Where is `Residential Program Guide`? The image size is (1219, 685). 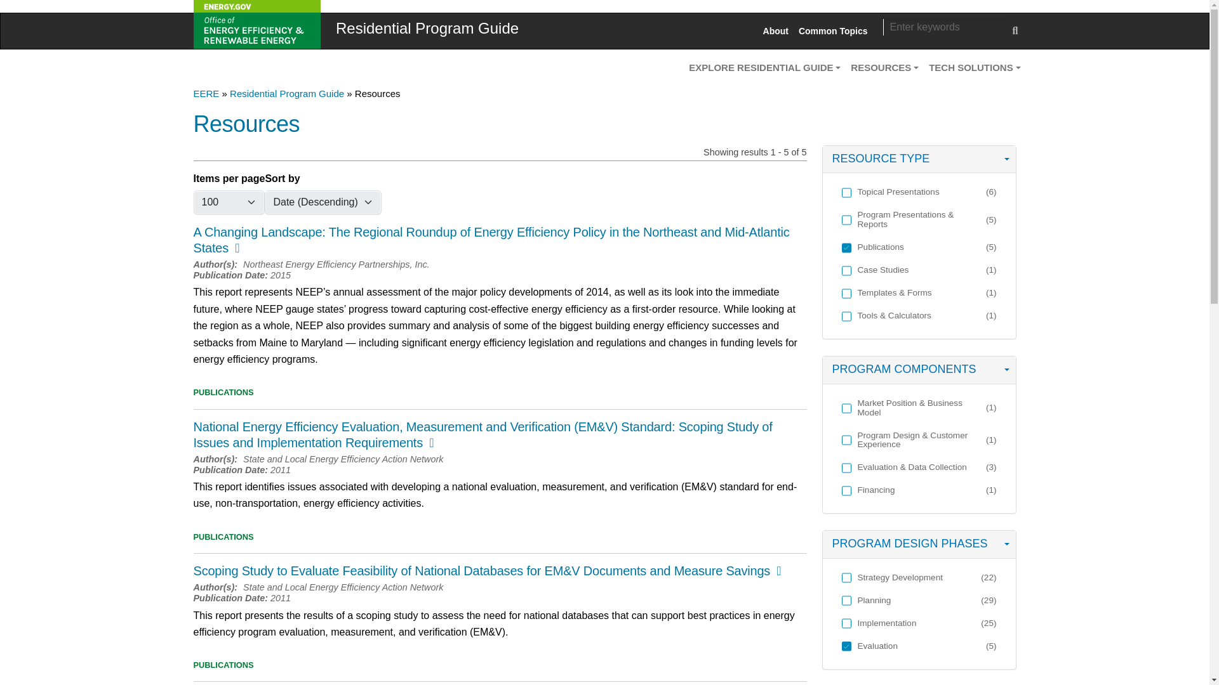
Residential Program Guide is located at coordinates (287, 93).